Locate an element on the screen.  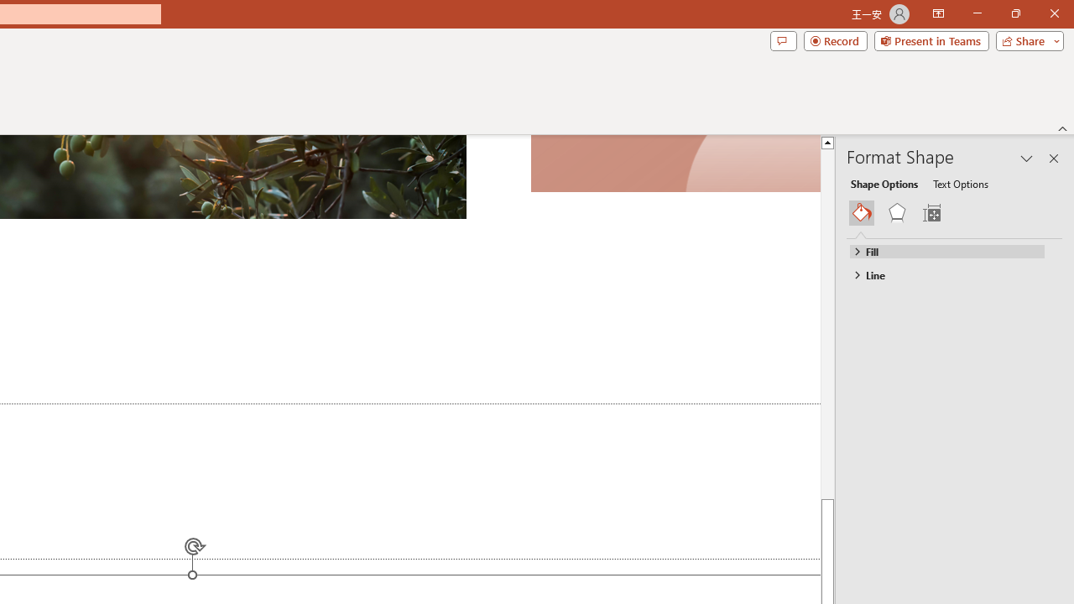
Size & Properties is located at coordinates (931, 213).